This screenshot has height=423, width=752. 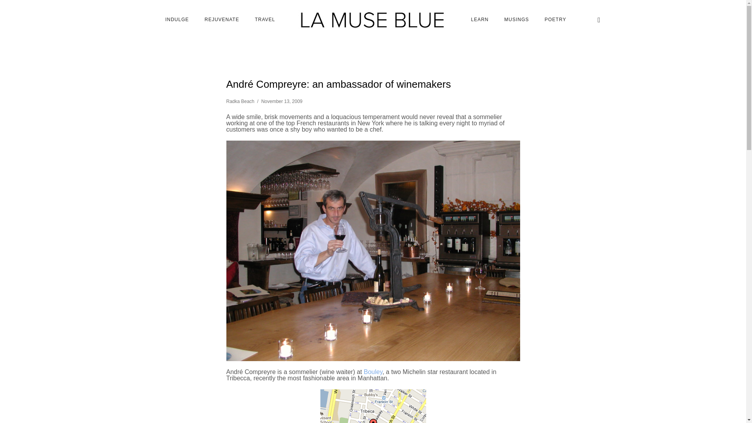 I want to click on Rejuvenate, so click(x=221, y=20).